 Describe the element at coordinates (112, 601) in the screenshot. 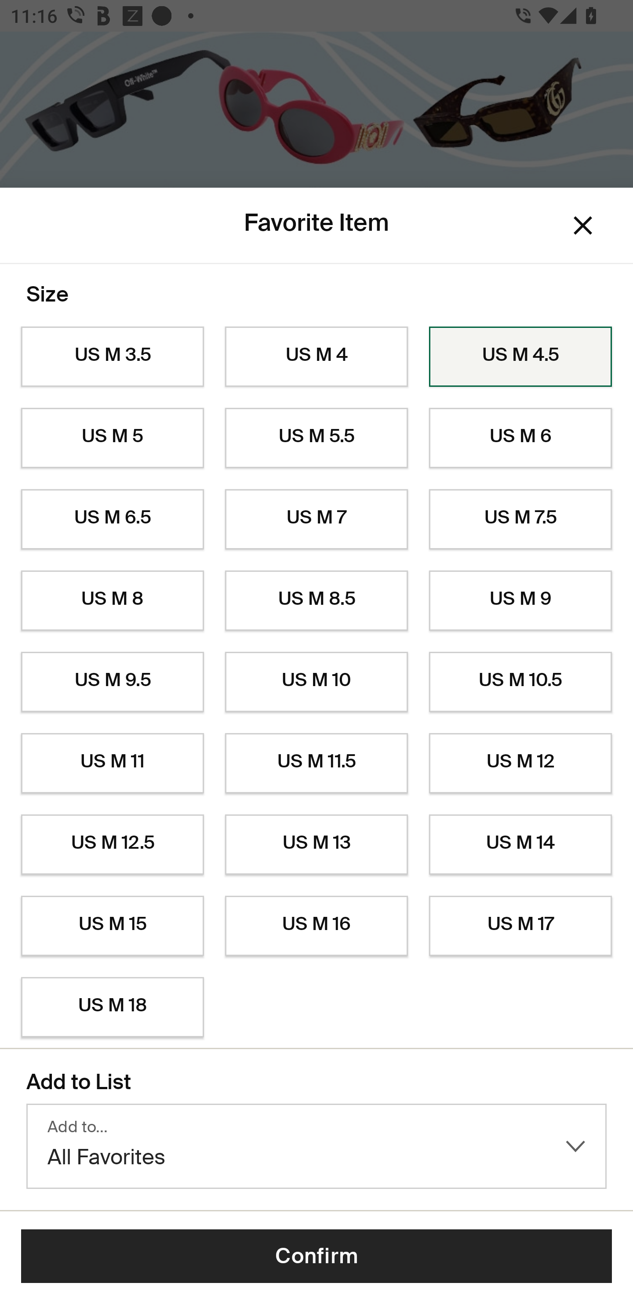

I see `US M 8` at that location.